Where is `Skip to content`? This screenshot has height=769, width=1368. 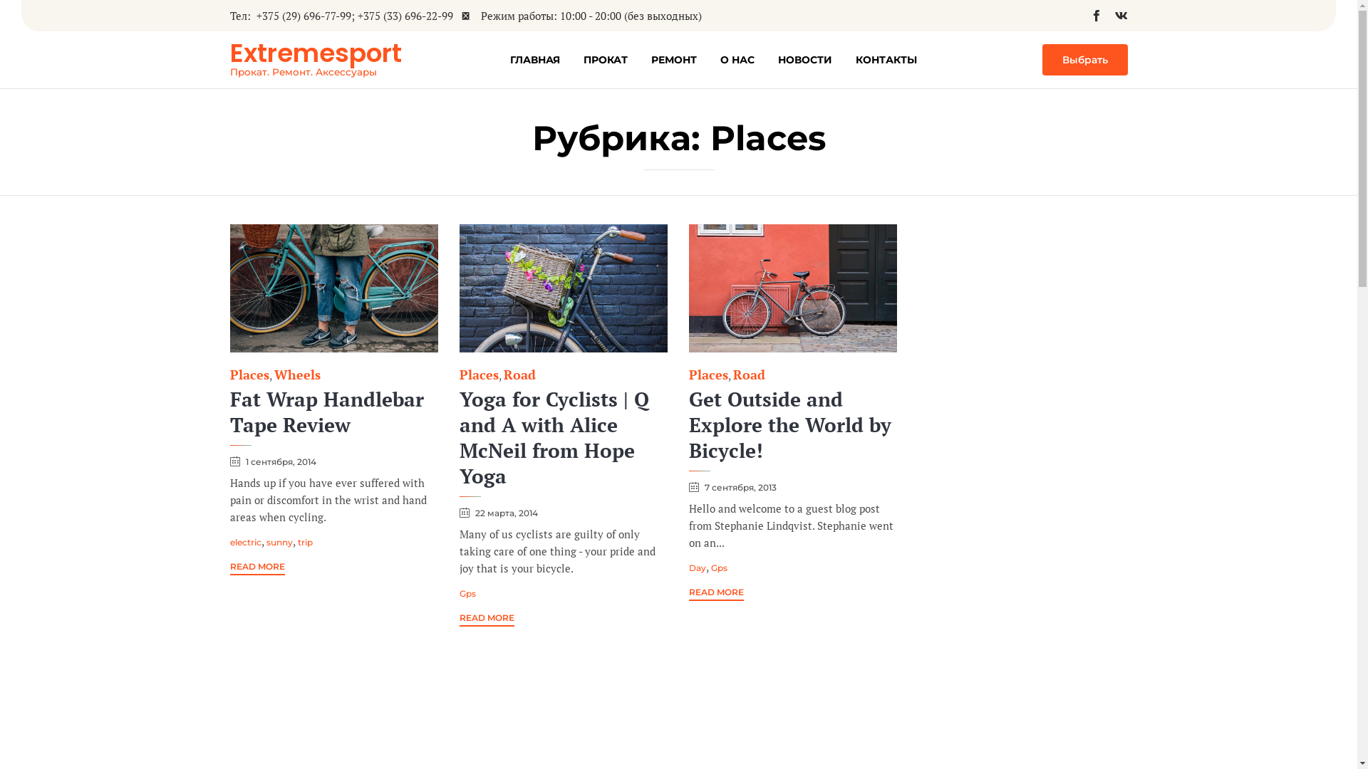
Skip to content is located at coordinates (1027, 47).